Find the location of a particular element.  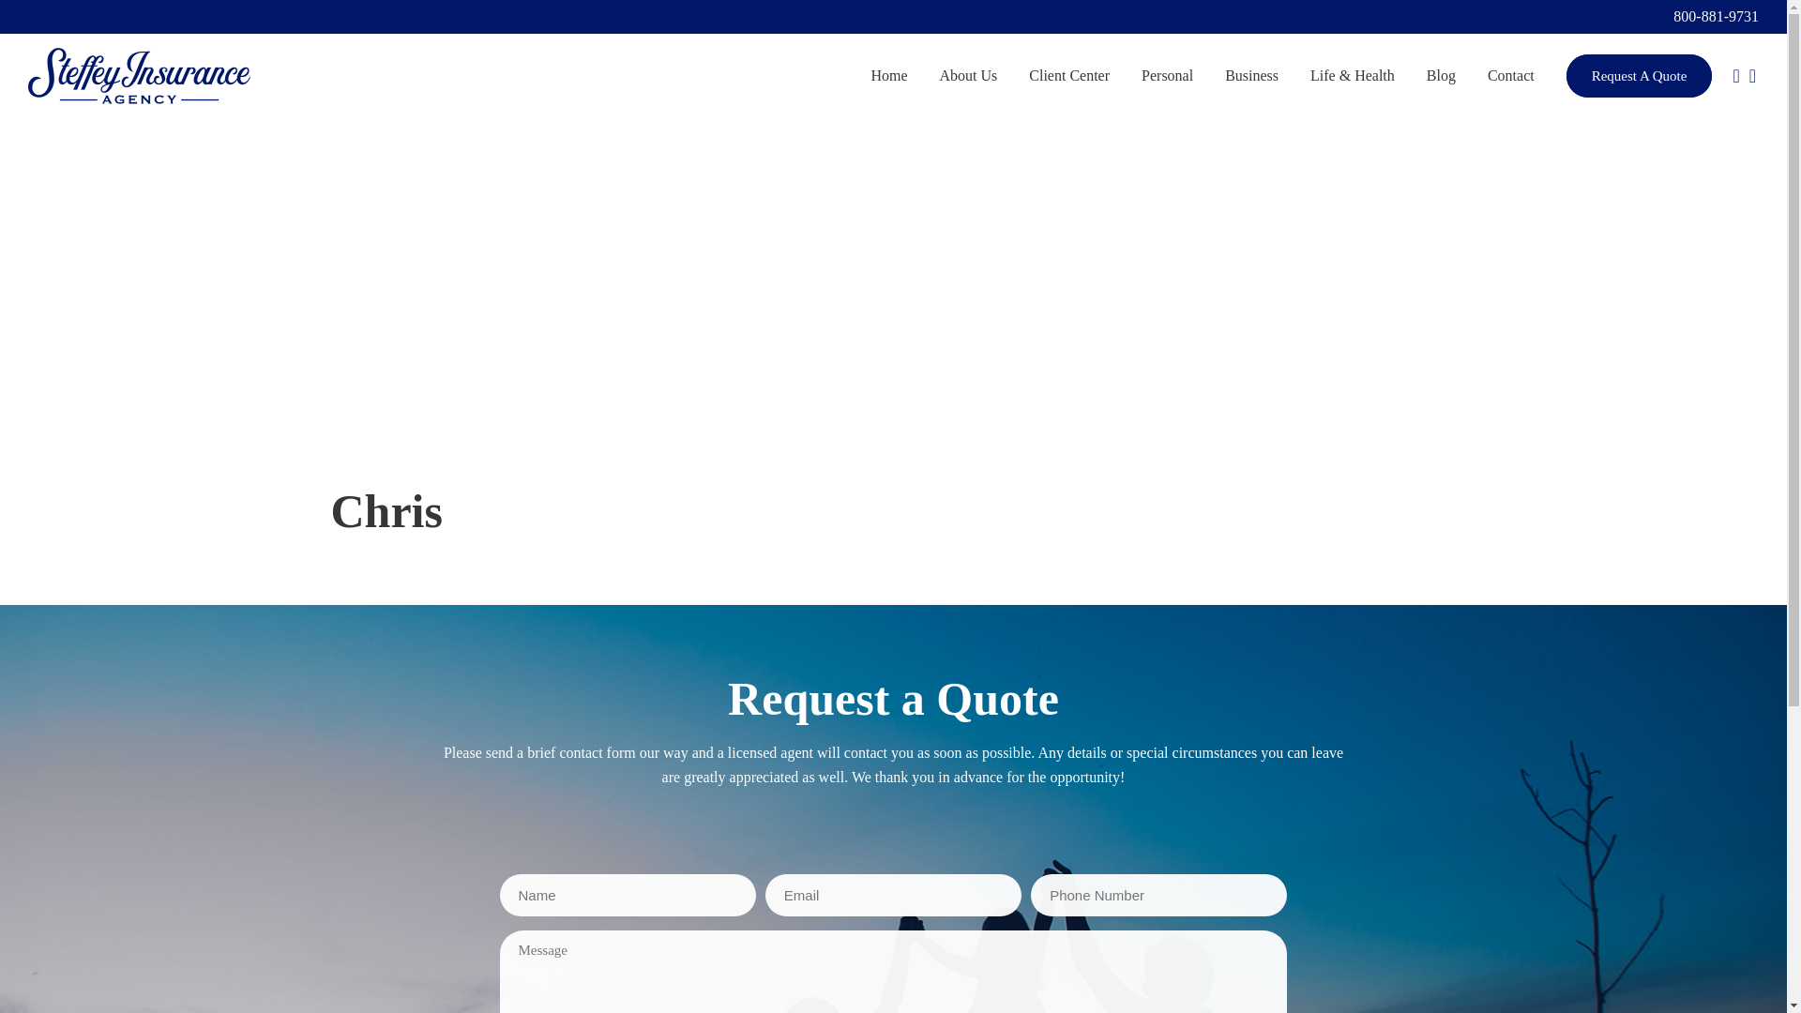

Home is located at coordinates (888, 75).